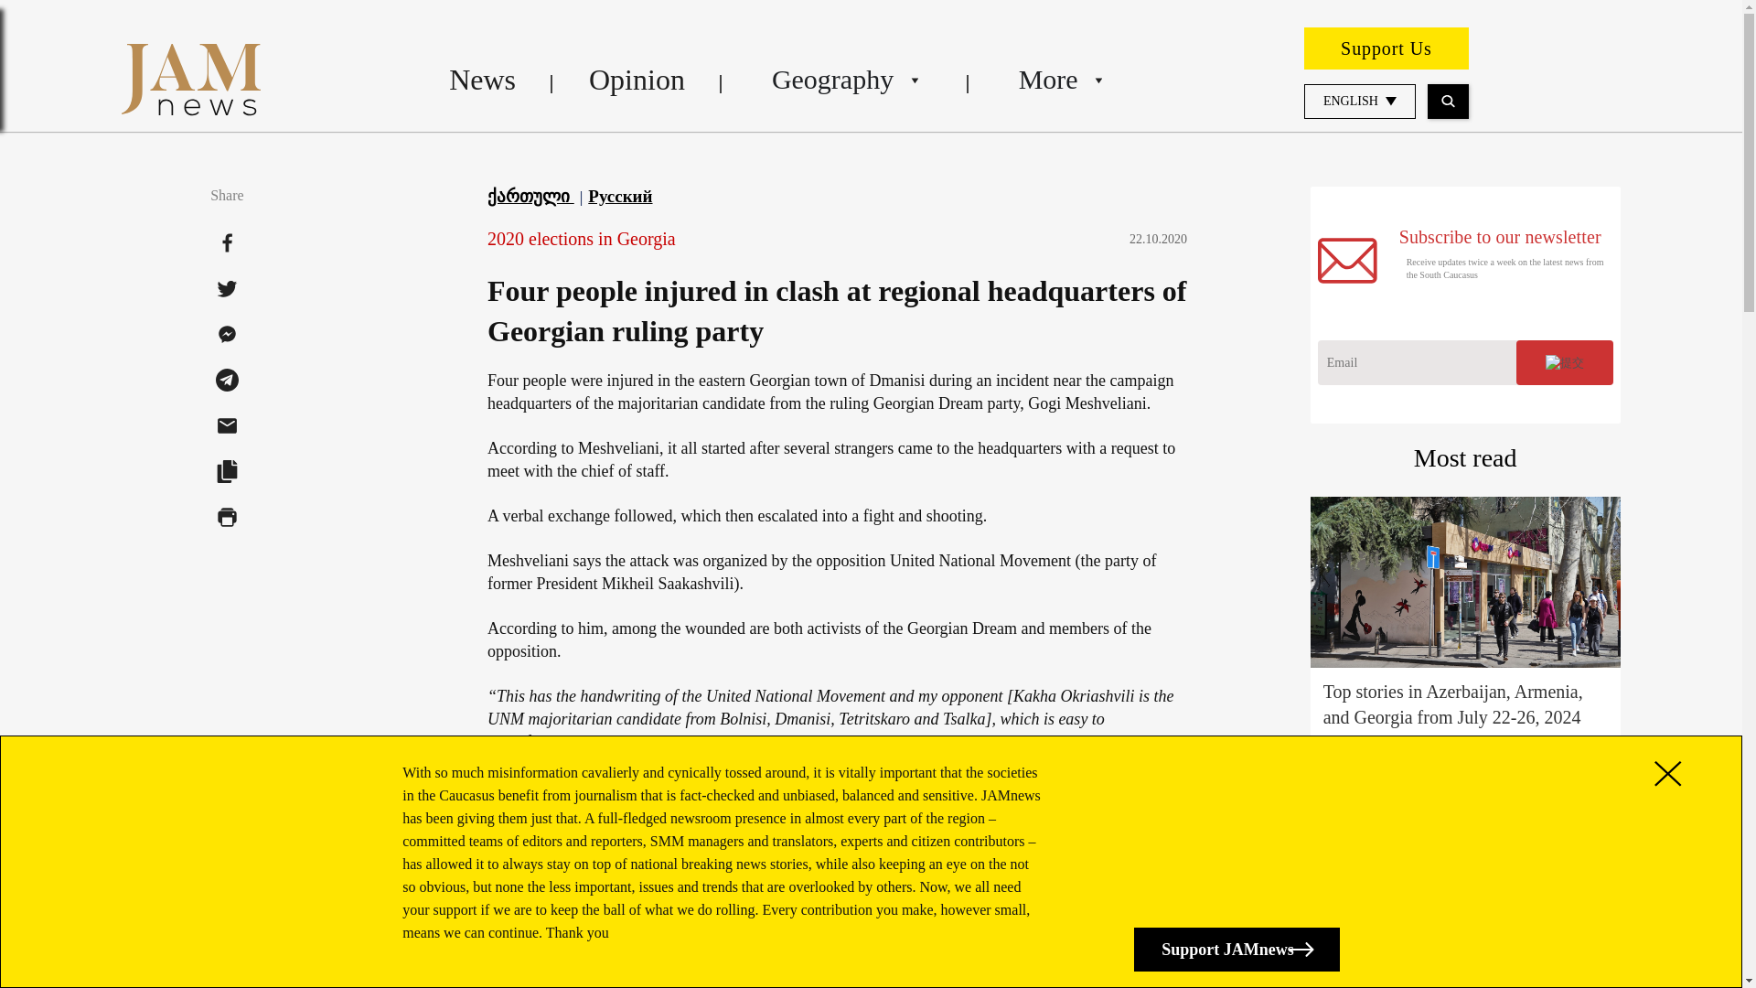 The width and height of the screenshot is (1756, 988). What do you see at coordinates (1059, 79) in the screenshot?
I see `More` at bounding box center [1059, 79].